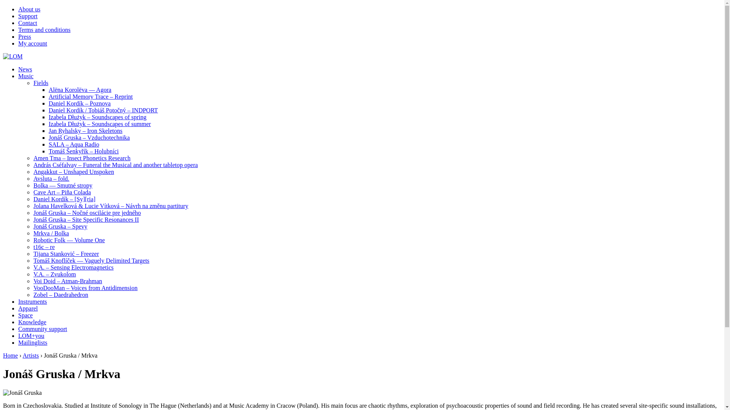  What do you see at coordinates (28, 308) in the screenshot?
I see `Apparel` at bounding box center [28, 308].